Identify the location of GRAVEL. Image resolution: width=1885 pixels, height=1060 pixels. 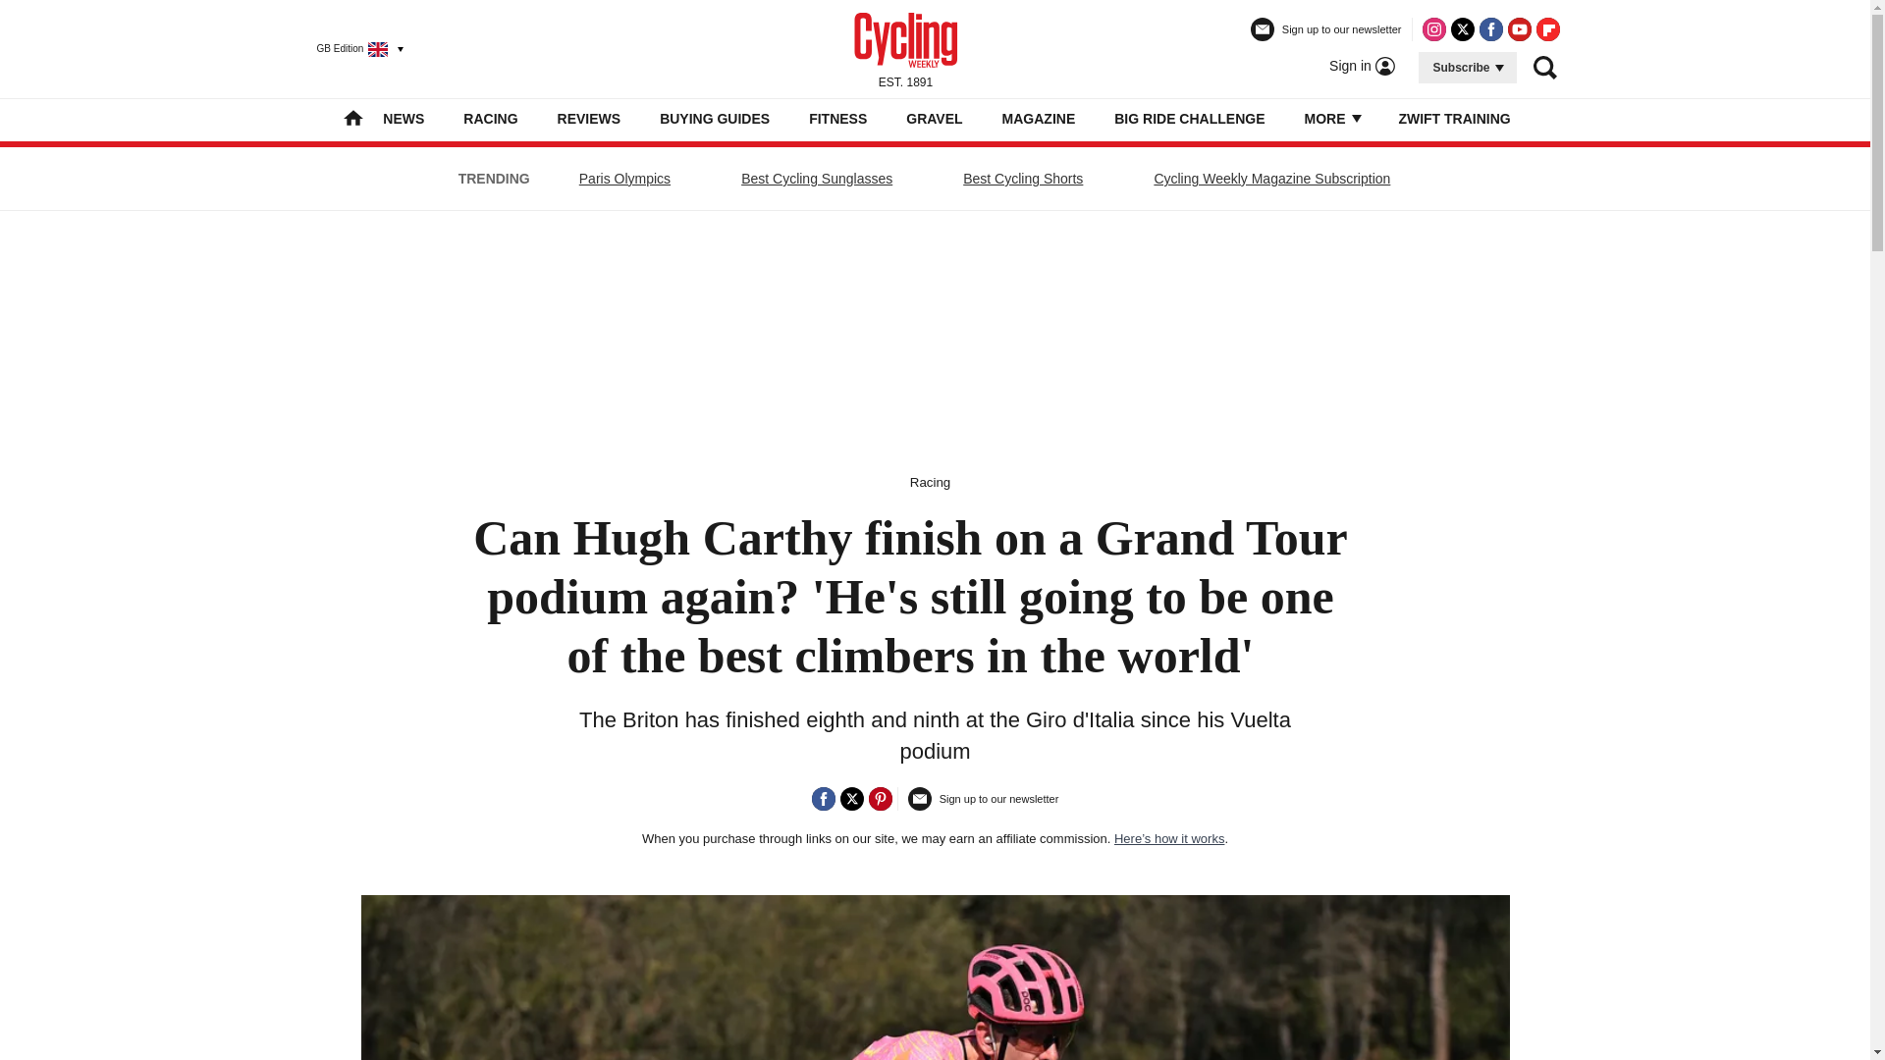
(934, 118).